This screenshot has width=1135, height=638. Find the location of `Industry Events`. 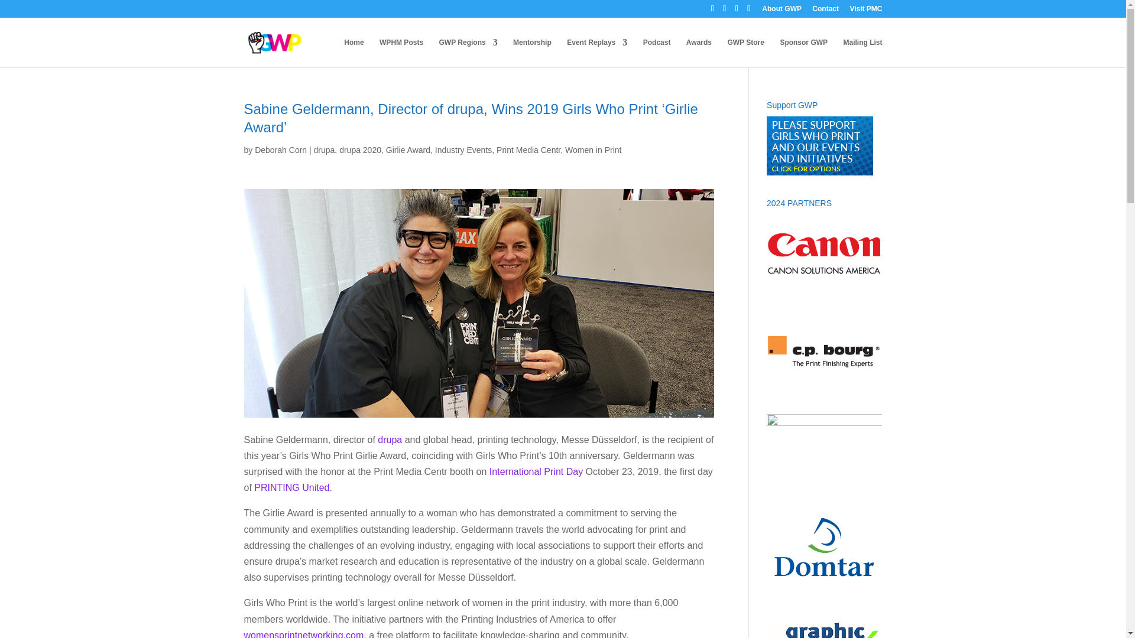

Industry Events is located at coordinates (463, 150).